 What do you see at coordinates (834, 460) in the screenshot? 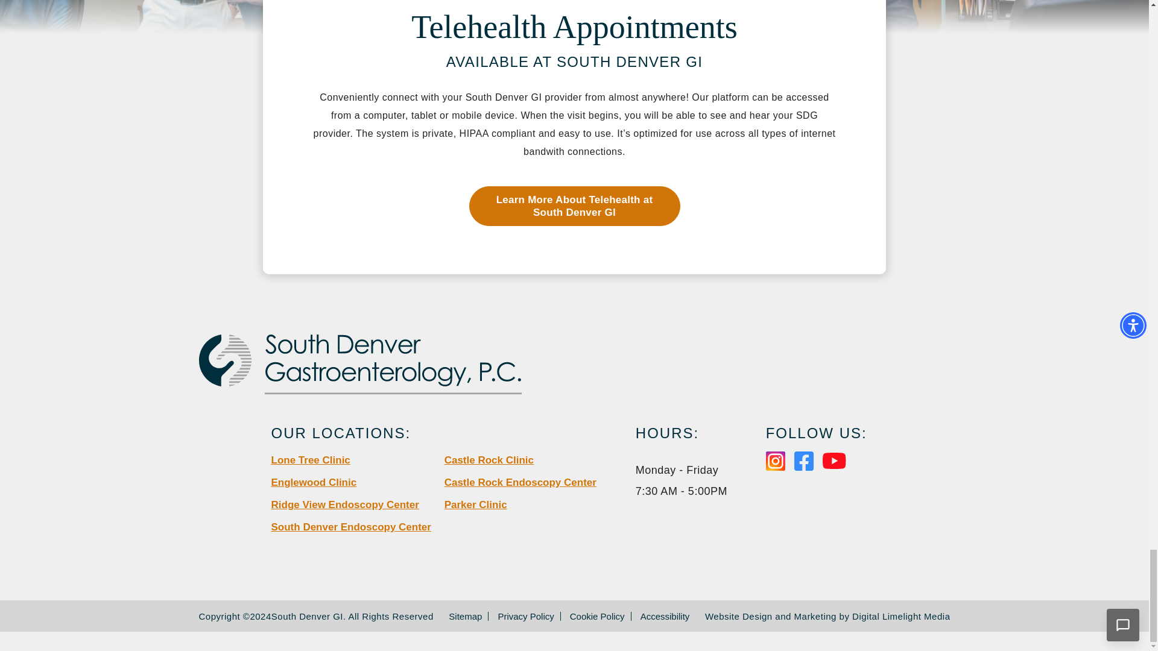
I see `Youtube` at bounding box center [834, 460].